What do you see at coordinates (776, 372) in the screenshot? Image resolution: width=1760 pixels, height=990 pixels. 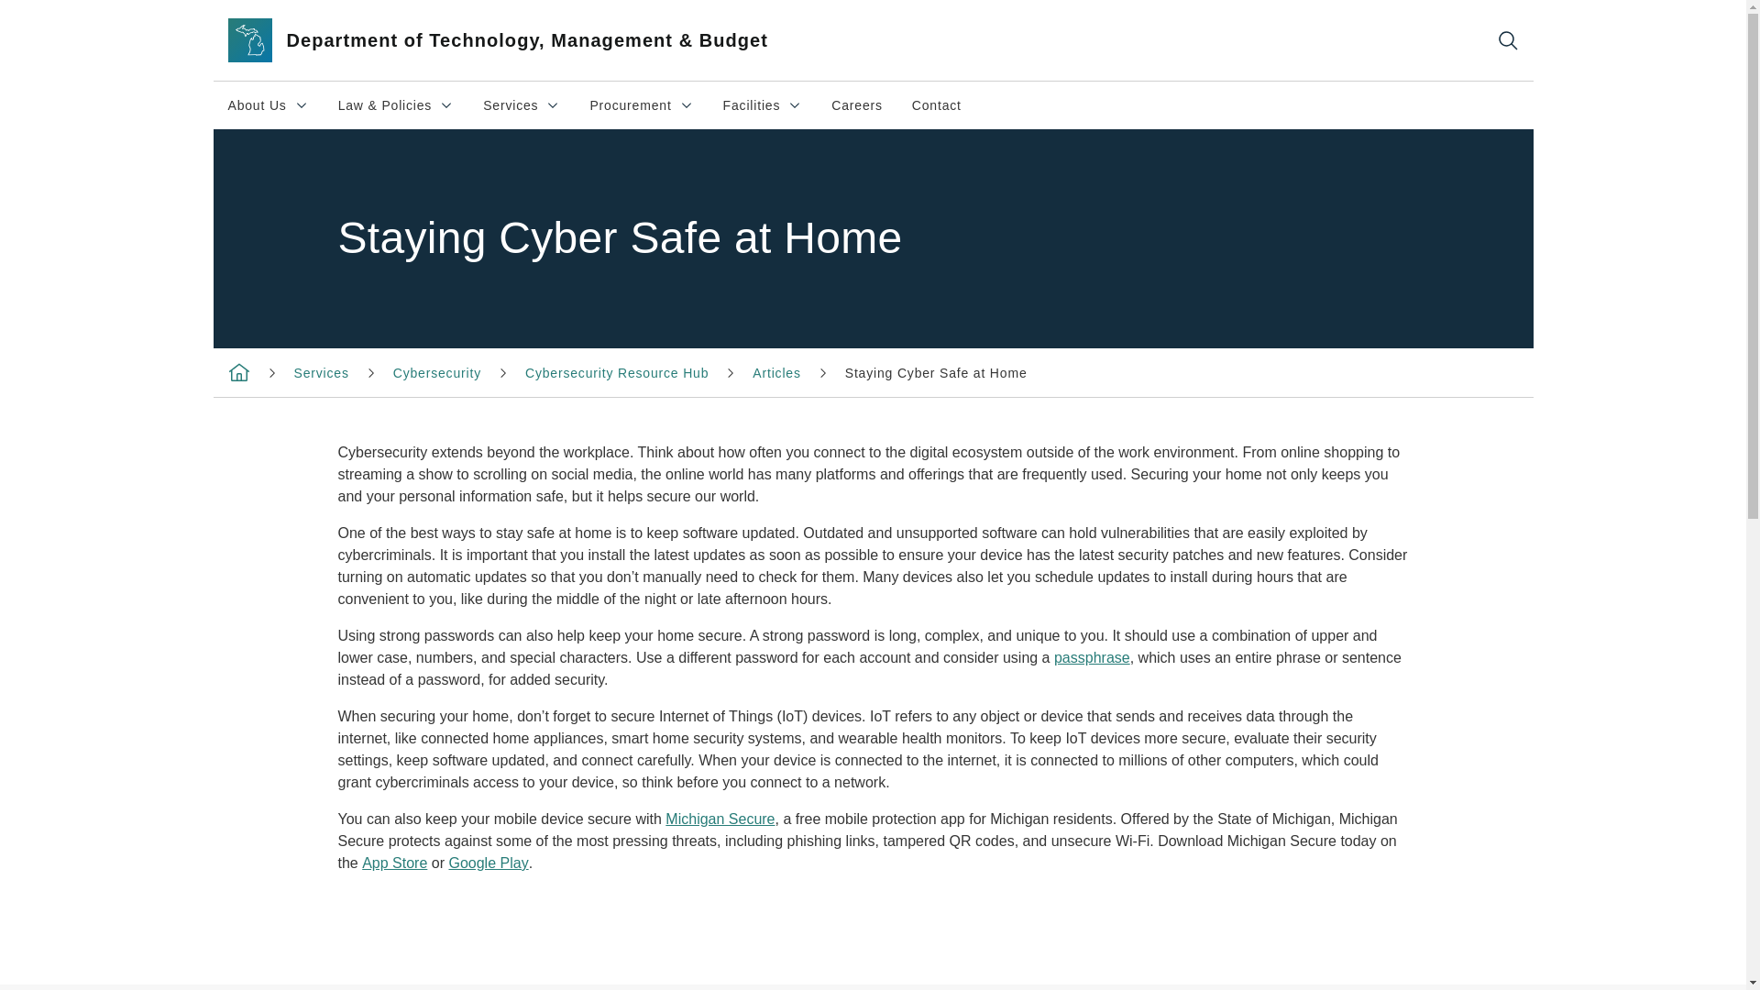 I see `Articles` at bounding box center [776, 372].